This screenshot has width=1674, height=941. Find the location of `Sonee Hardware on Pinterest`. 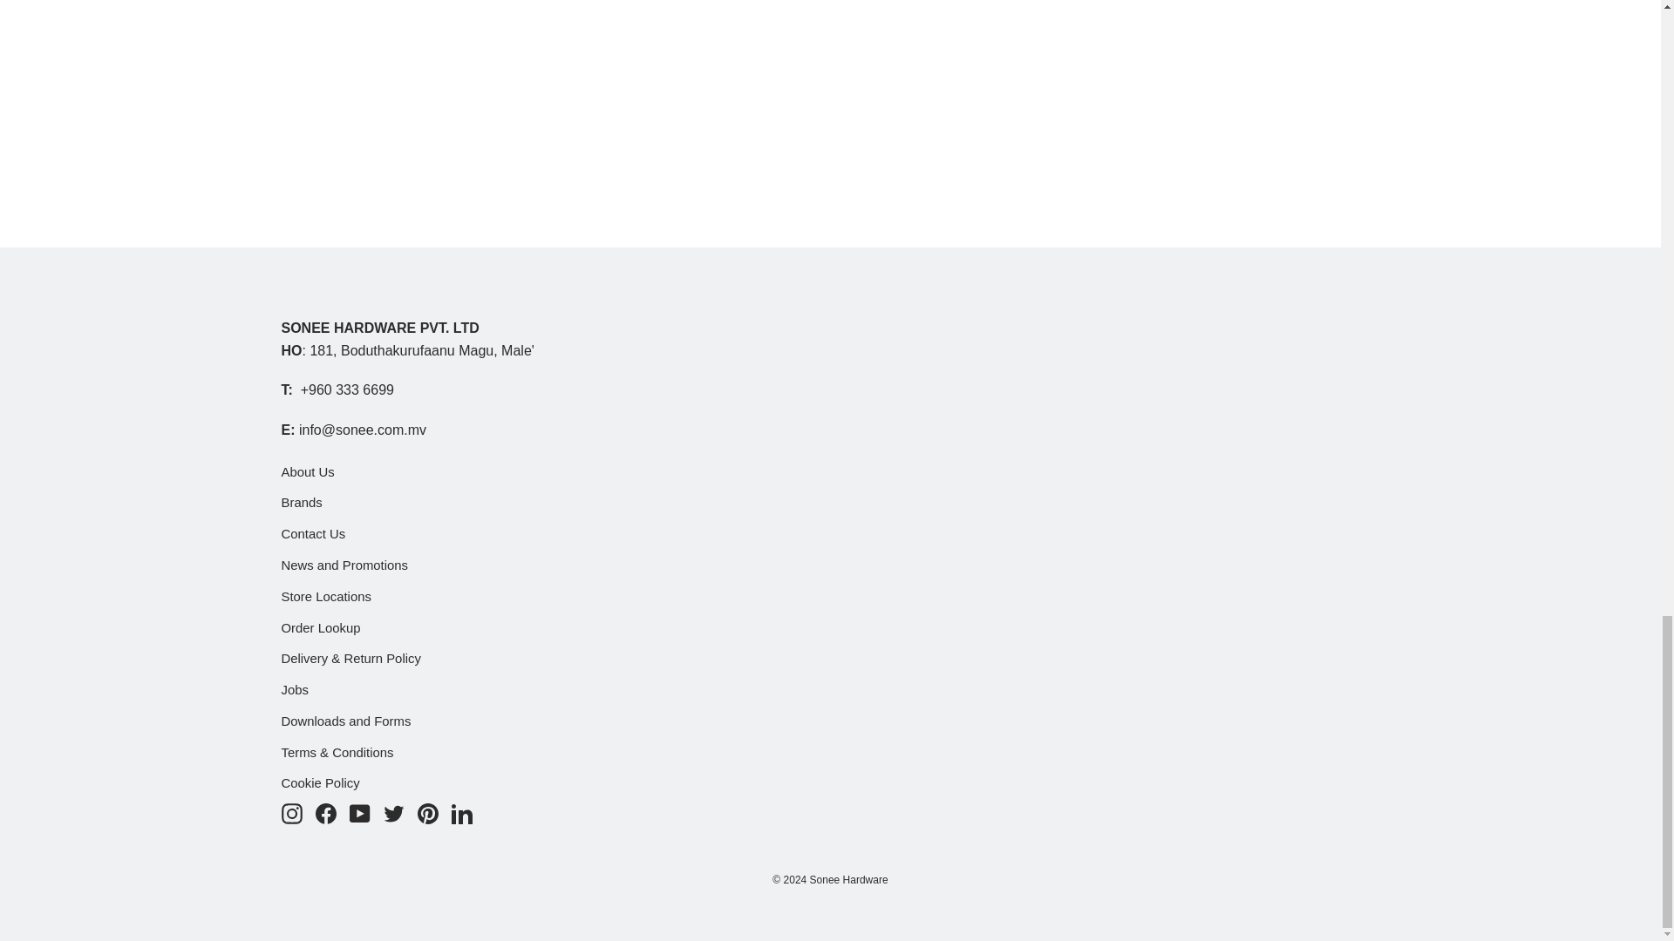

Sonee Hardware on Pinterest is located at coordinates (427, 813).